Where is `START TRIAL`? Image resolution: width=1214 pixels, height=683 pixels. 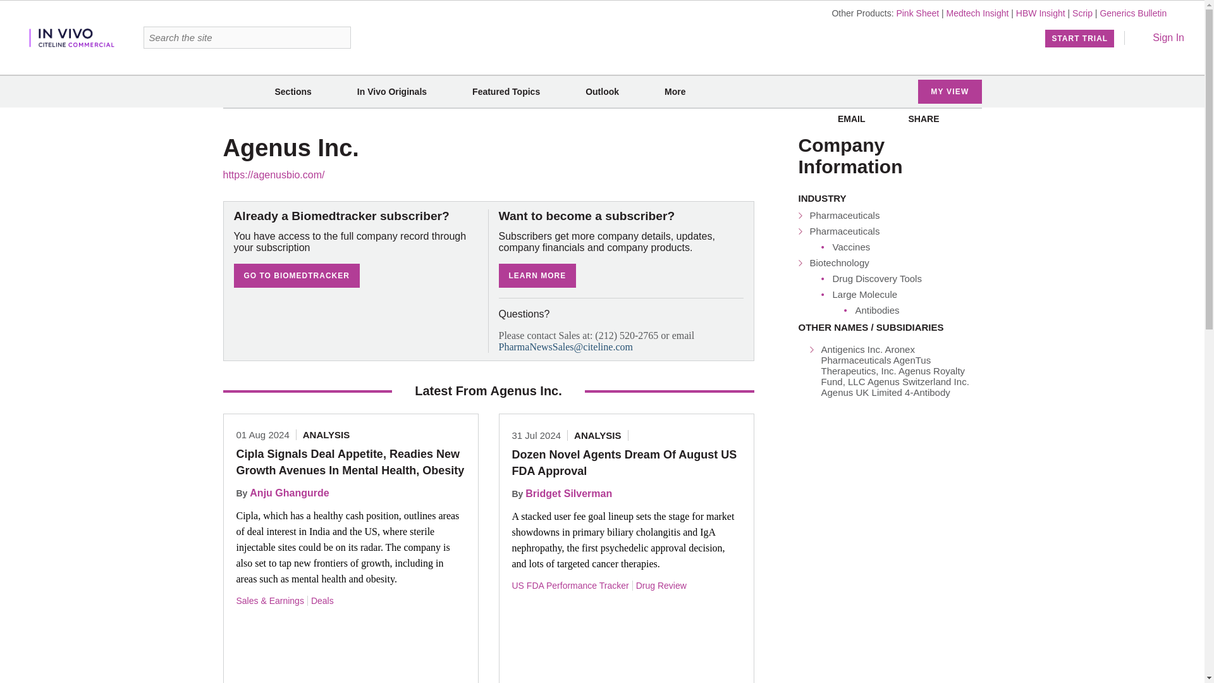
START TRIAL is located at coordinates (1080, 38).